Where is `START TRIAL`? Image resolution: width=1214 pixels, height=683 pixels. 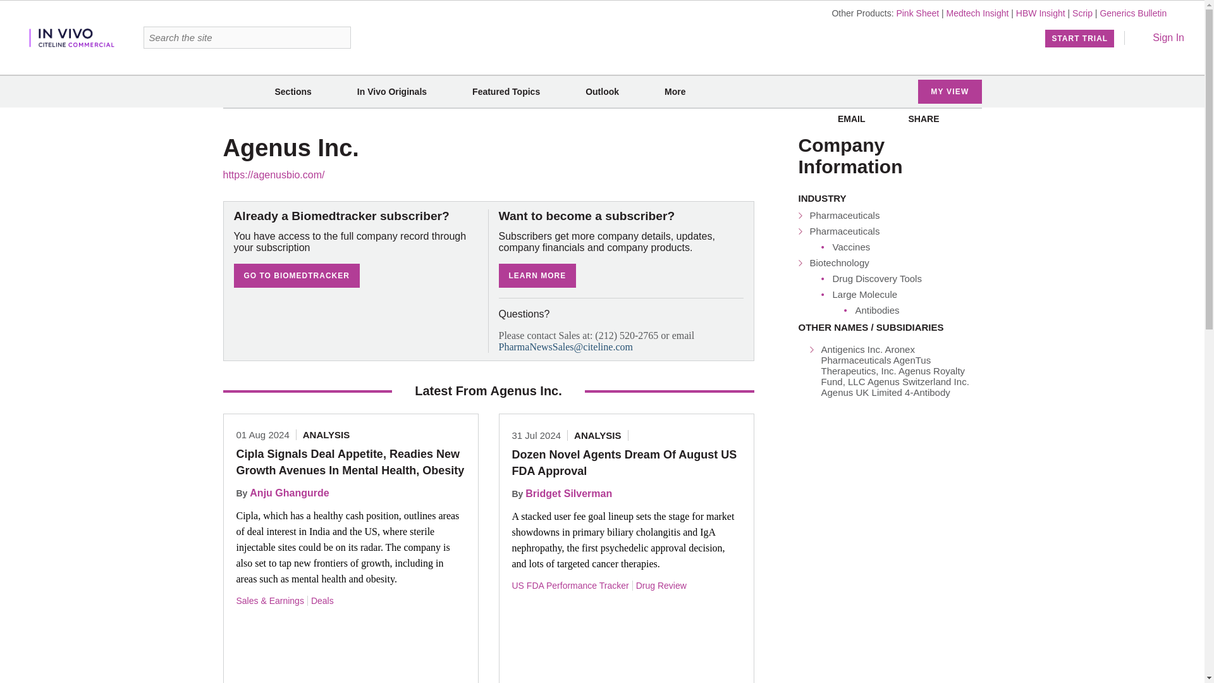
START TRIAL is located at coordinates (1080, 38).